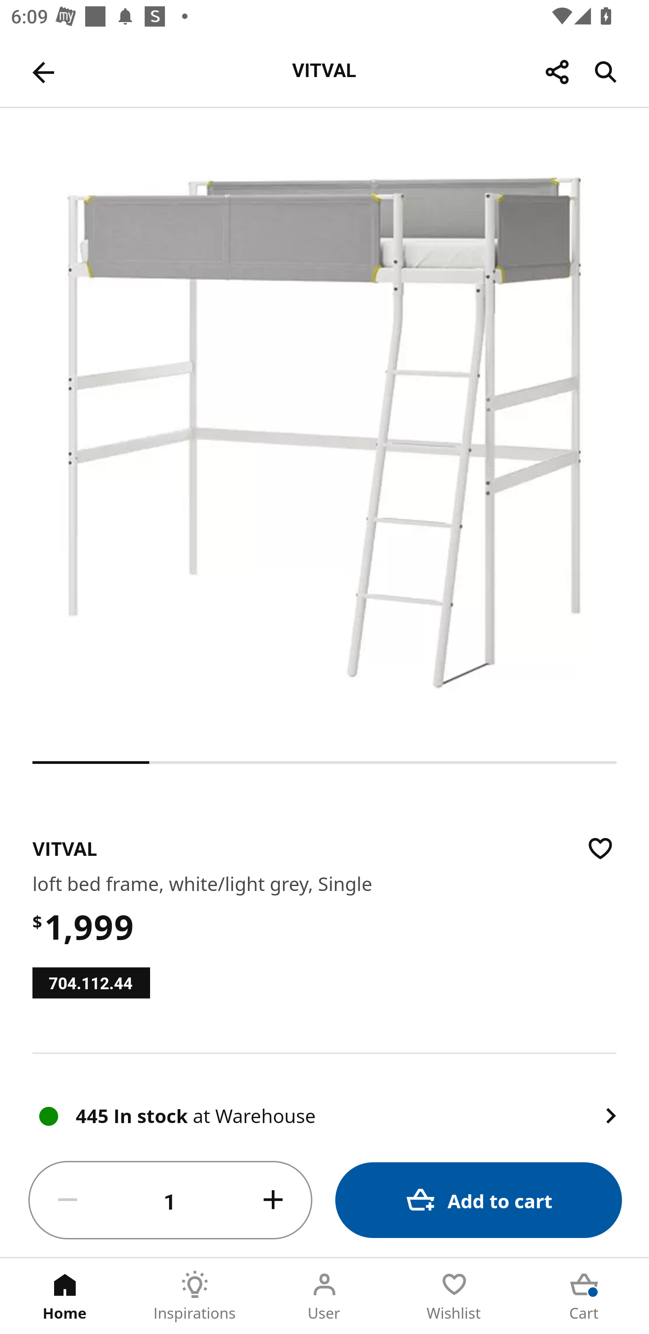  I want to click on Wishlist
Tab 4 of 5, so click(454, 1296).